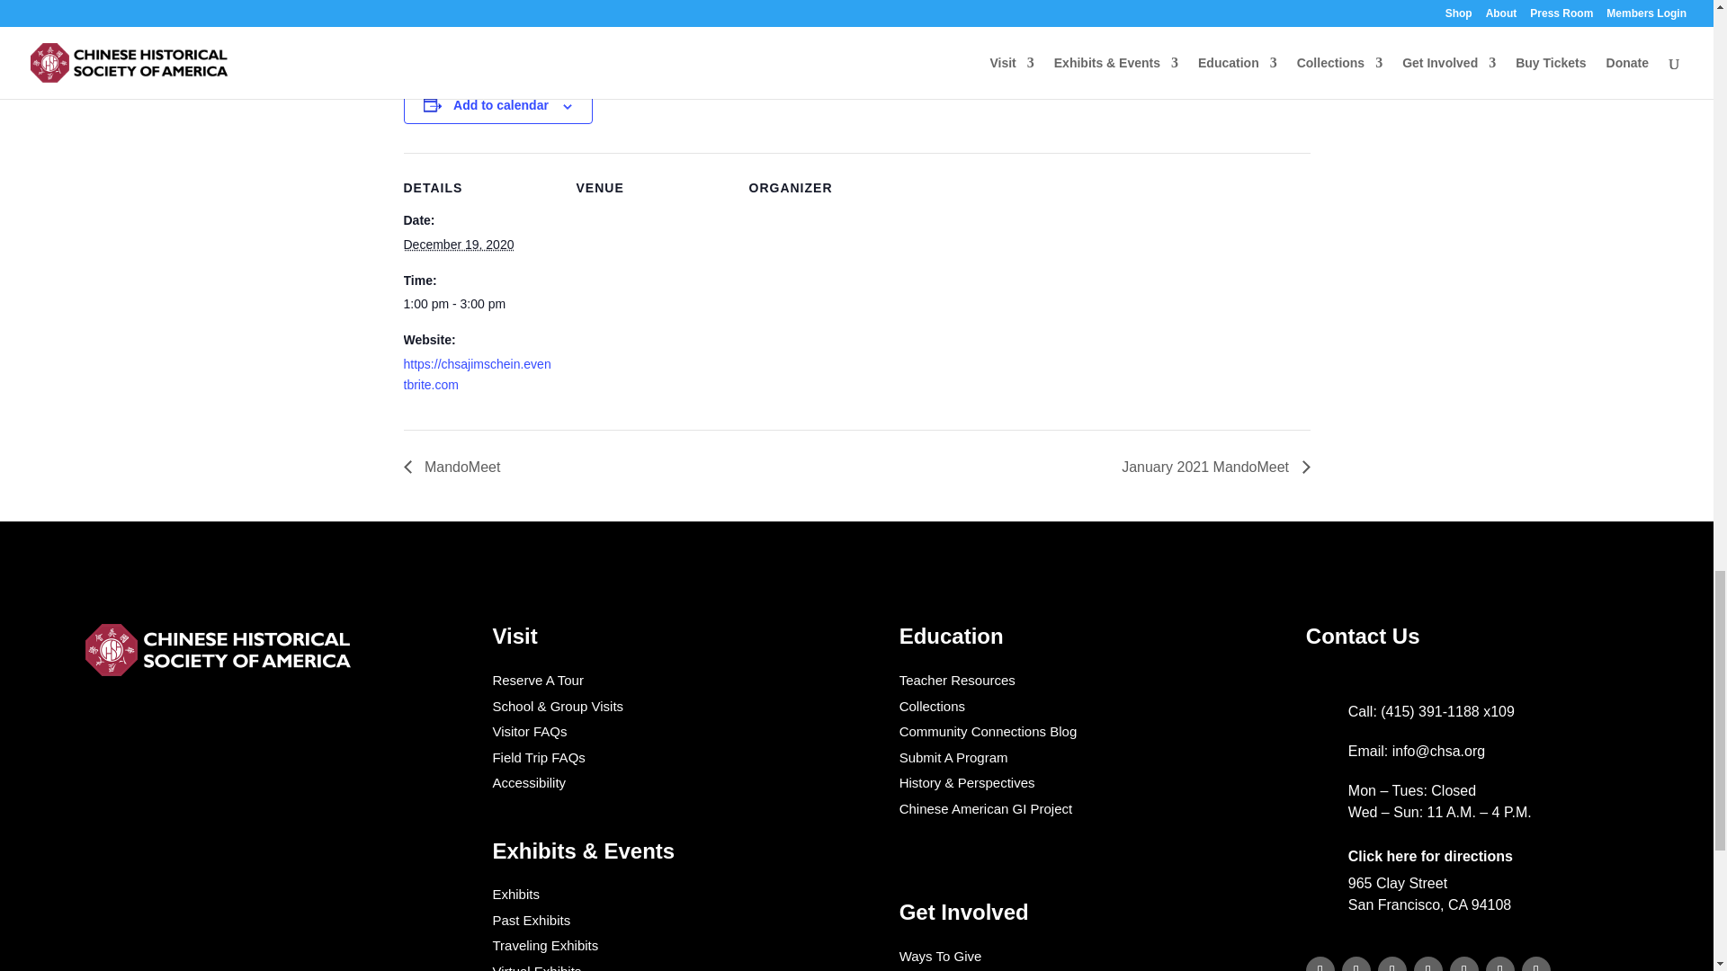  Describe the element at coordinates (479, 305) in the screenshot. I see `2020-12-19` at that location.